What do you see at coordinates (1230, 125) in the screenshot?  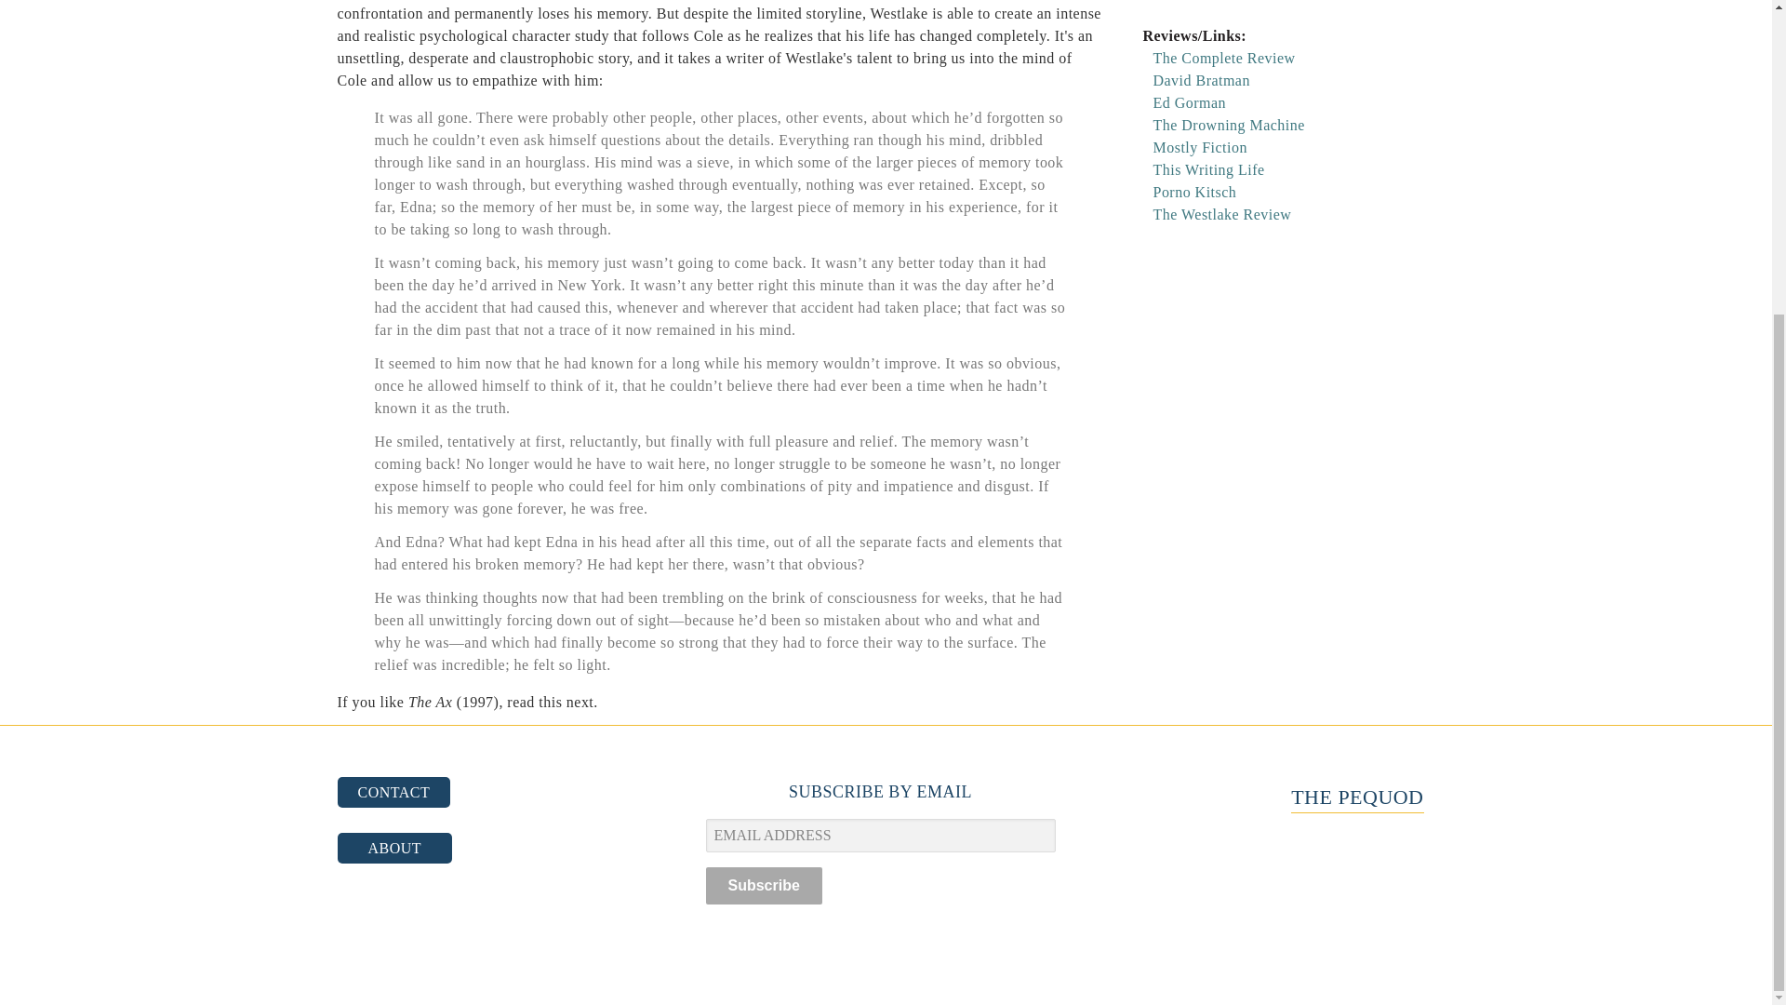 I see `The Drowning Machine` at bounding box center [1230, 125].